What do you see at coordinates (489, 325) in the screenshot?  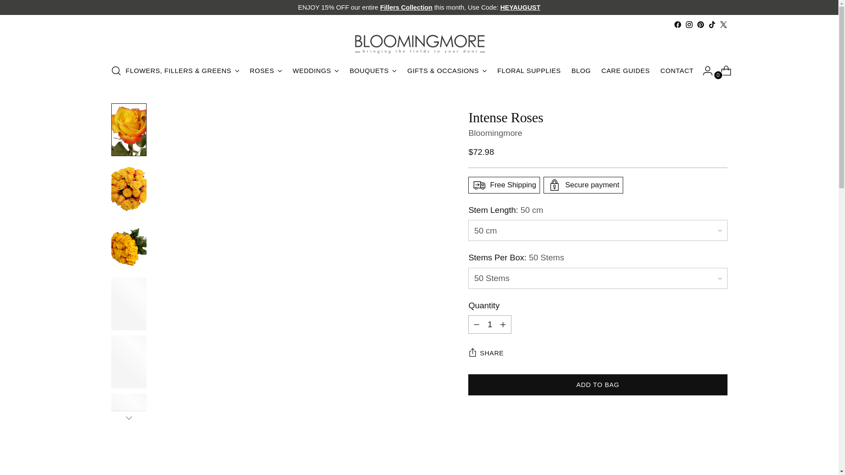 I see `1` at bounding box center [489, 325].